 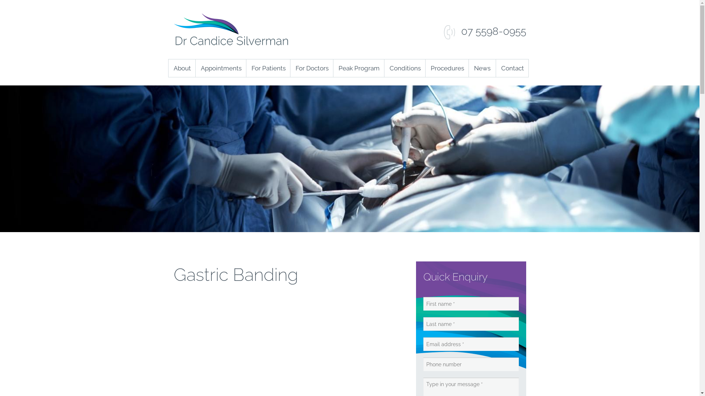 I want to click on General Surgery Fact Sheets, so click(x=293, y=192).